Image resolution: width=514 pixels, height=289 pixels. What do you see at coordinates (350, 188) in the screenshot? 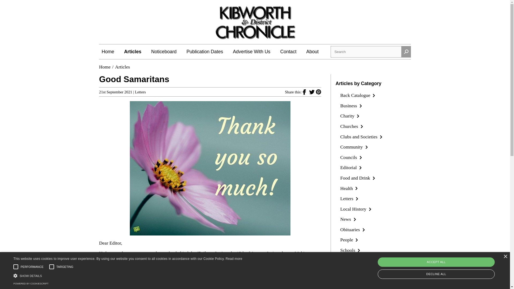
I see `Health` at bounding box center [350, 188].